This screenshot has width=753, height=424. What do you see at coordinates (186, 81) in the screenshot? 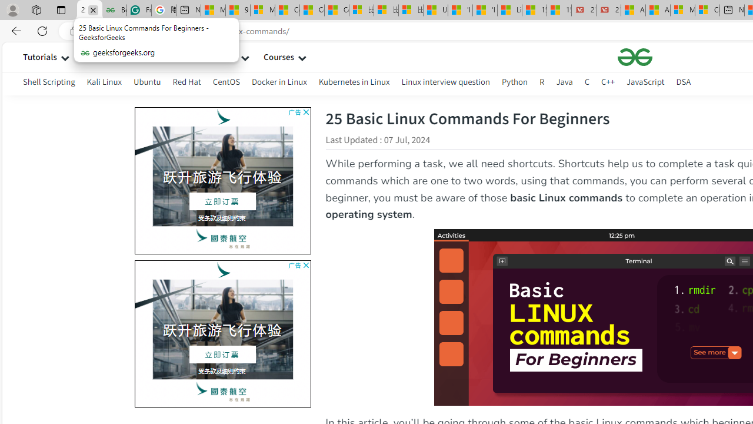
I see `Red Hat` at bounding box center [186, 81].